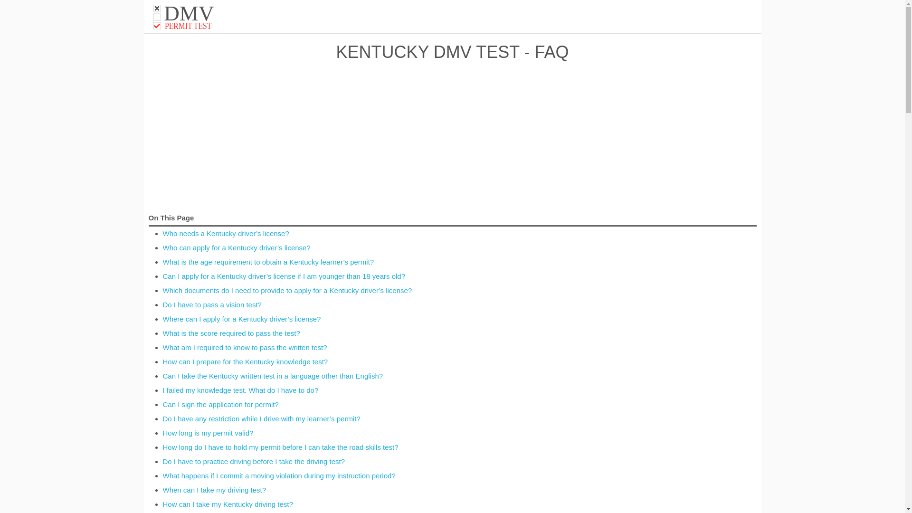 The image size is (912, 513). I want to click on When can I take my driving test?, so click(220, 404).